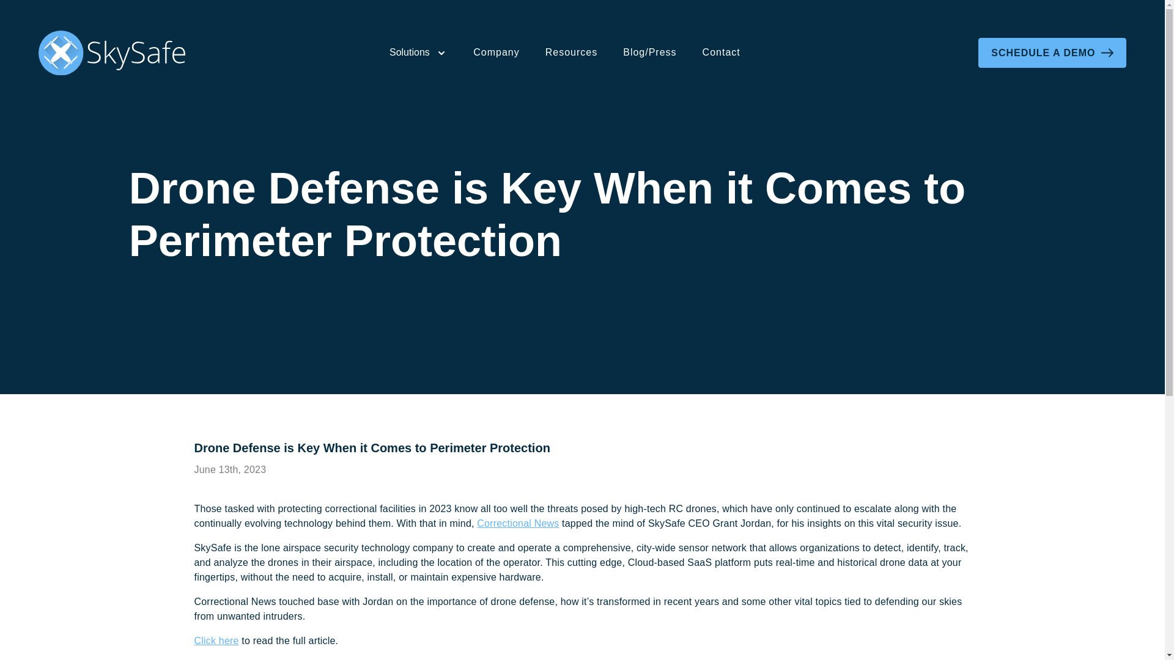 This screenshot has height=660, width=1174. Describe the element at coordinates (517, 523) in the screenshot. I see `Correctional News` at that location.